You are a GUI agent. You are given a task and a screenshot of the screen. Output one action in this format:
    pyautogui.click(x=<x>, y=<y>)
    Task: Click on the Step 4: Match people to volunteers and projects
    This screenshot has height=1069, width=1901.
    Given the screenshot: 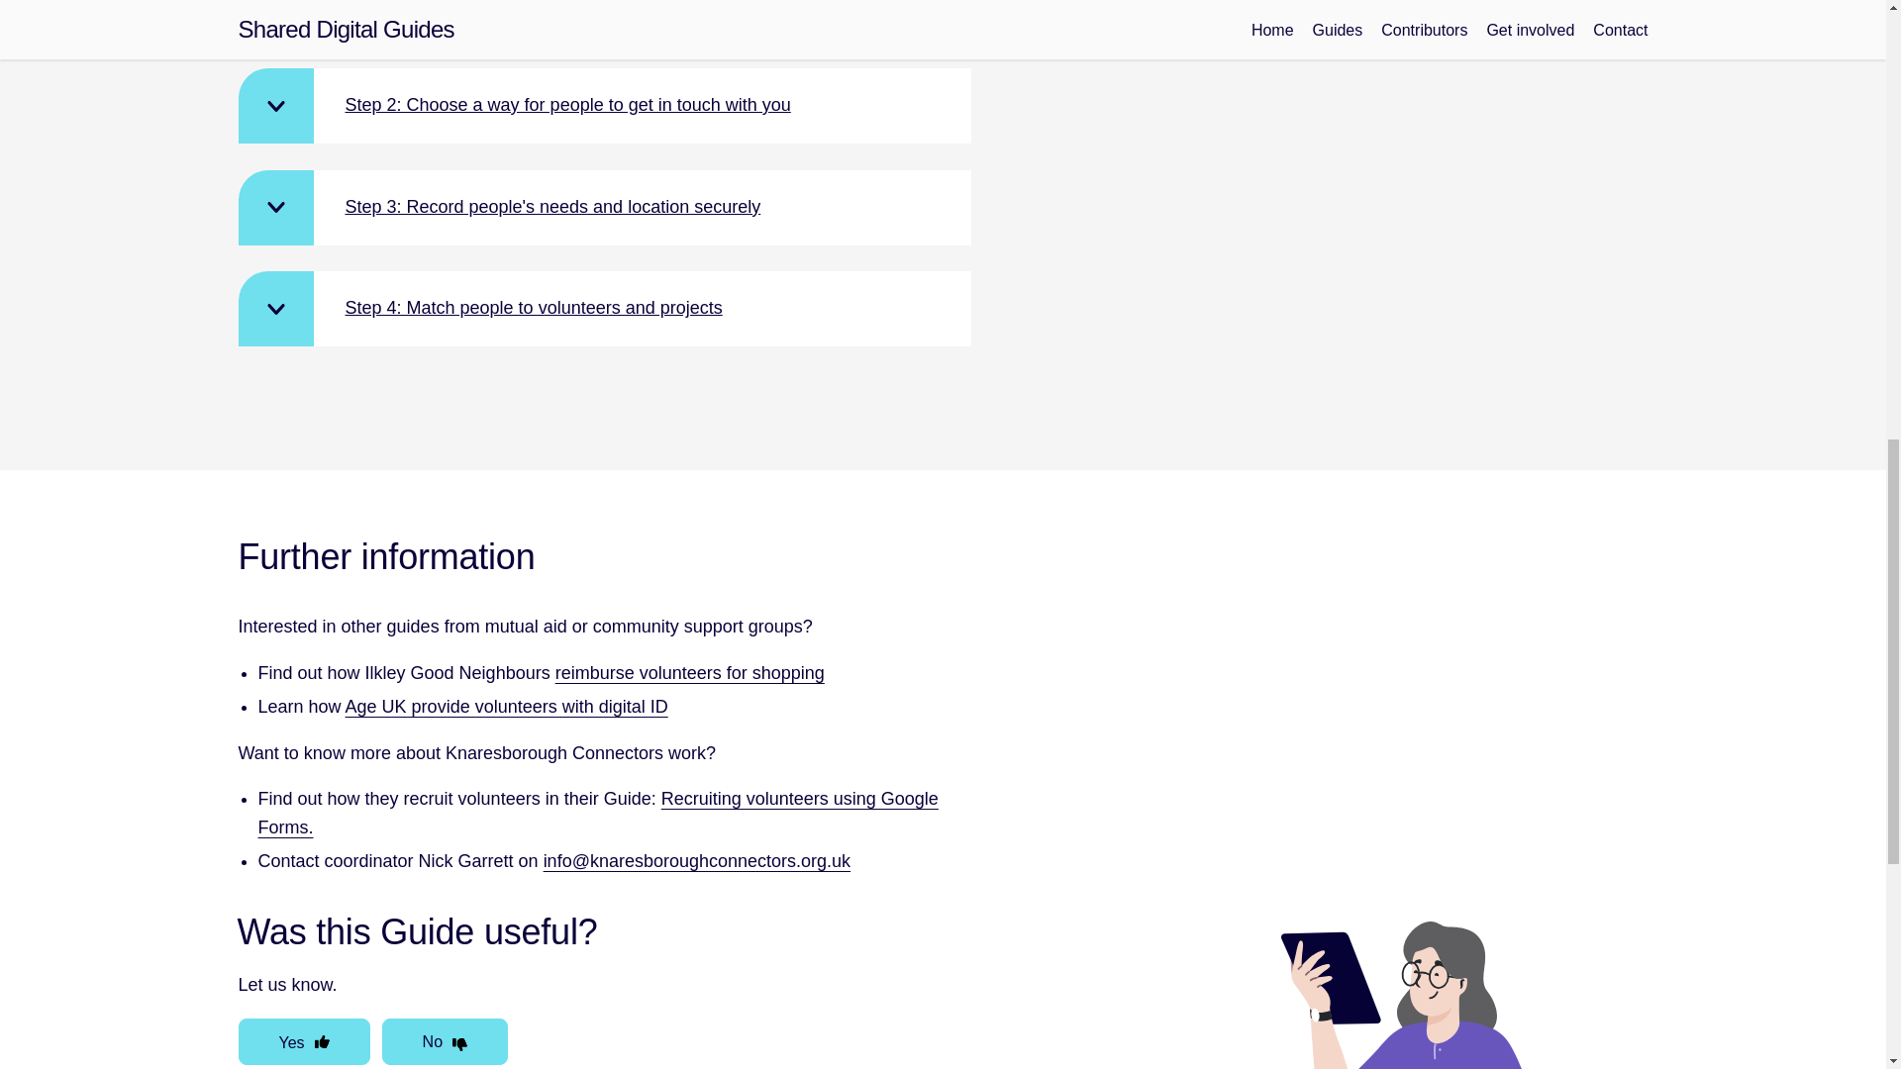 What is the action you would take?
    pyautogui.click(x=604, y=309)
    